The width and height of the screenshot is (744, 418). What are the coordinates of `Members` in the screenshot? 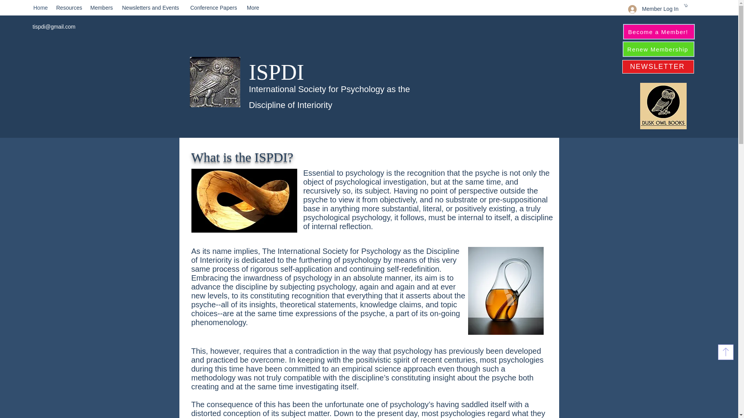 It's located at (102, 8).